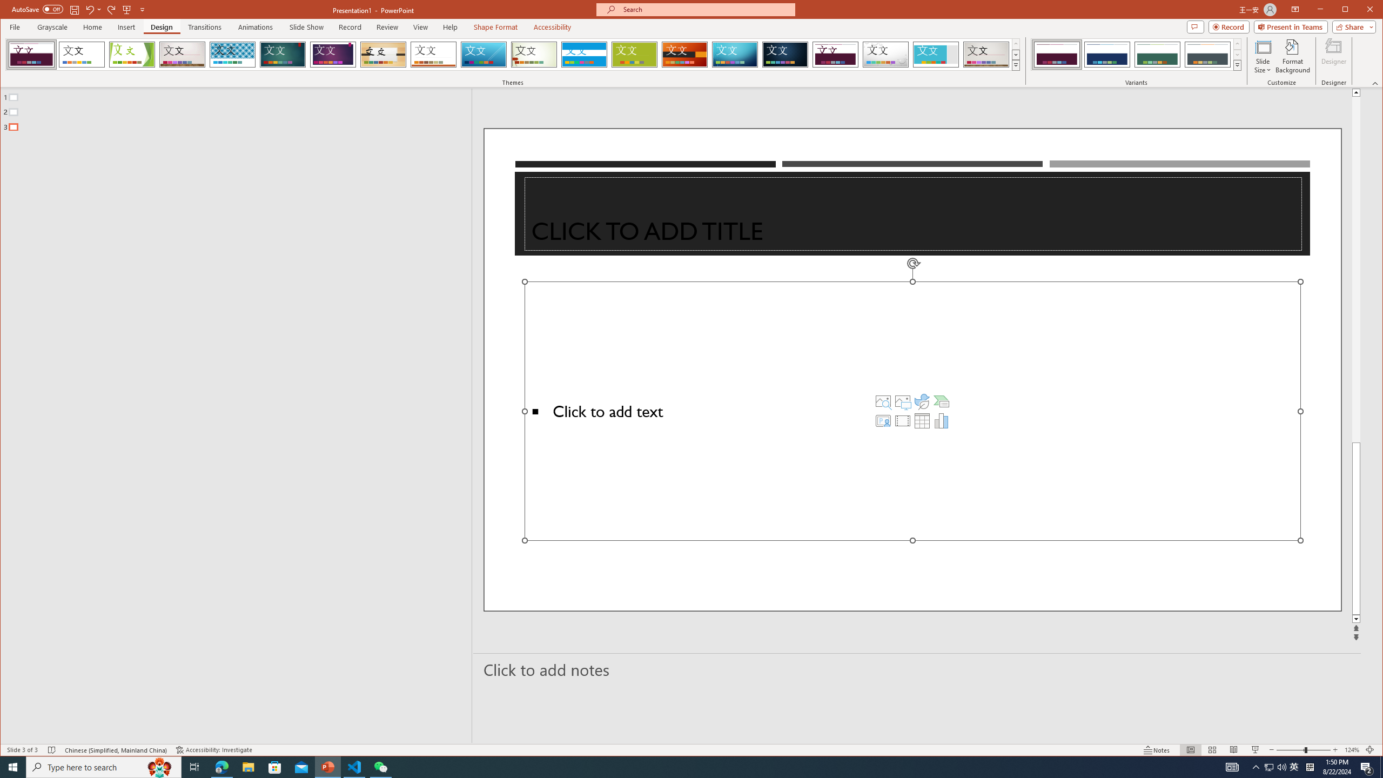  I want to click on Dividend Variant 1, so click(1056, 55).